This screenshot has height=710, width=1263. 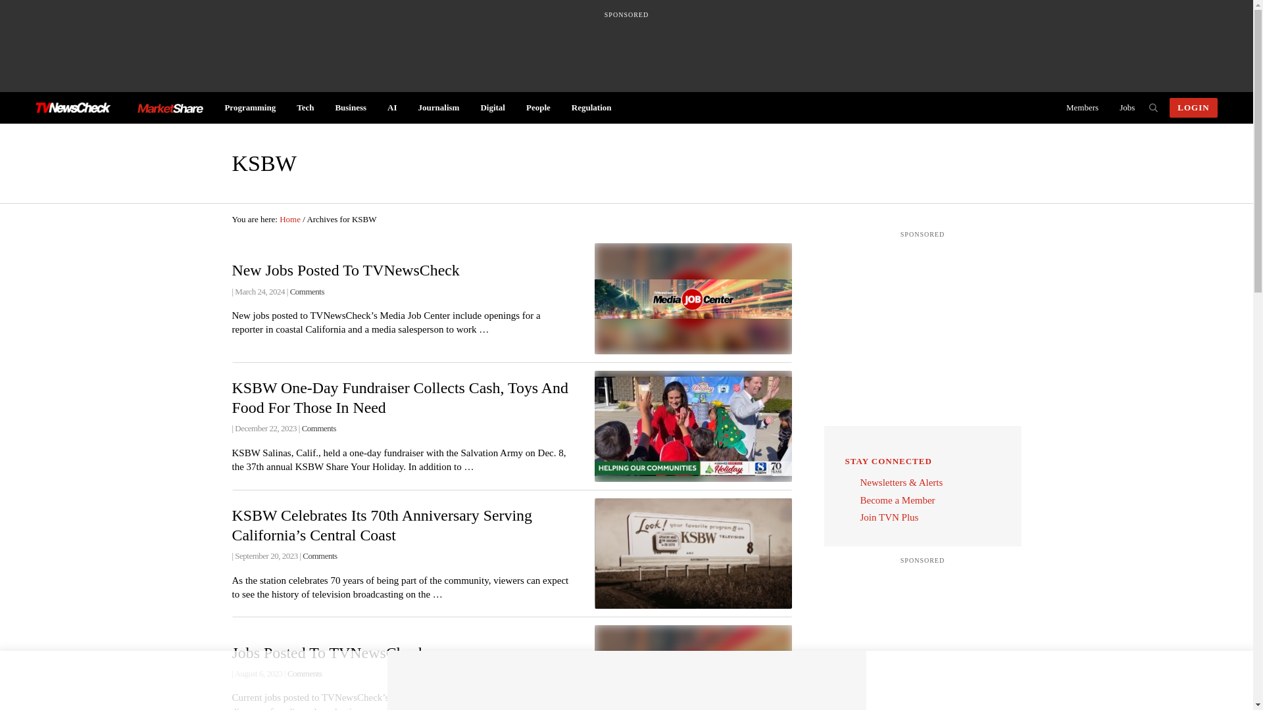 What do you see at coordinates (307, 291) in the screenshot?
I see `Comments` at bounding box center [307, 291].